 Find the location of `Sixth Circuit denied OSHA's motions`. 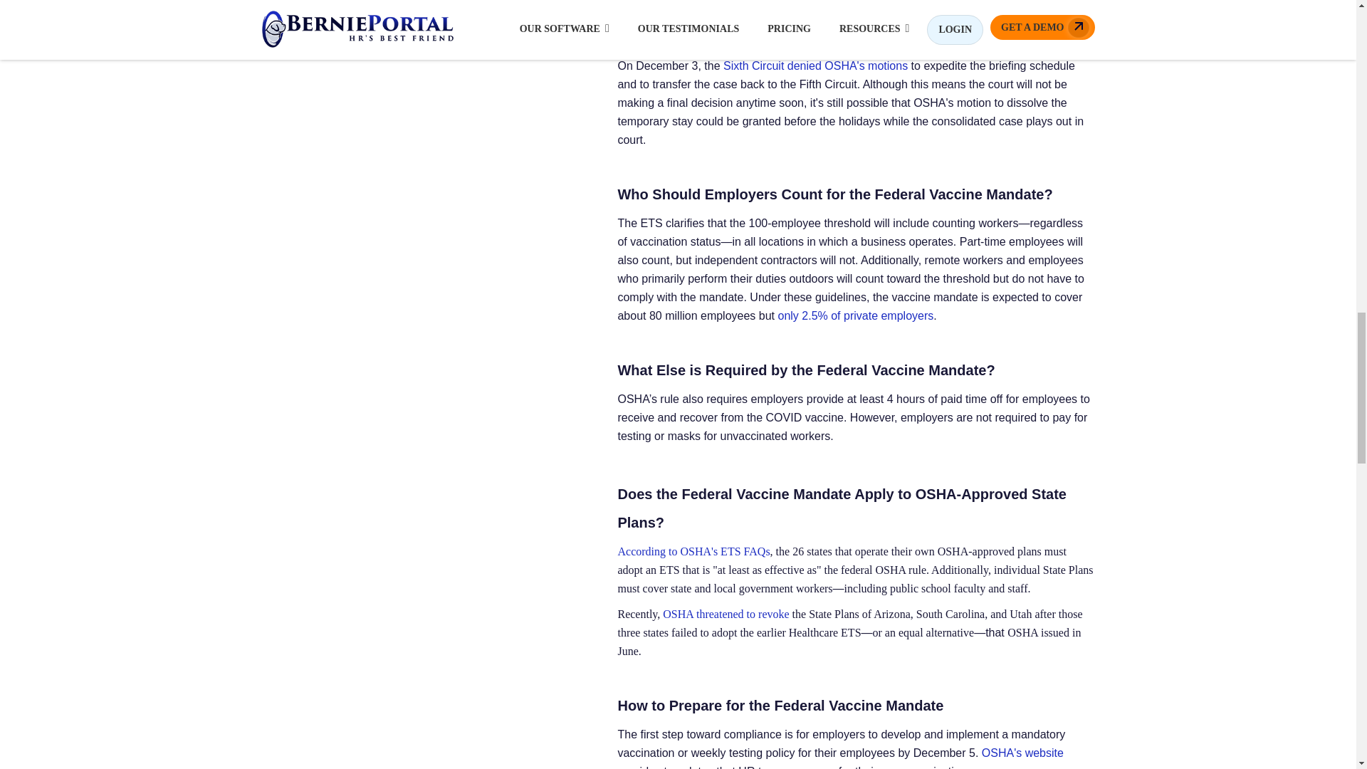

Sixth Circuit denied OSHA's motions is located at coordinates (815, 66).